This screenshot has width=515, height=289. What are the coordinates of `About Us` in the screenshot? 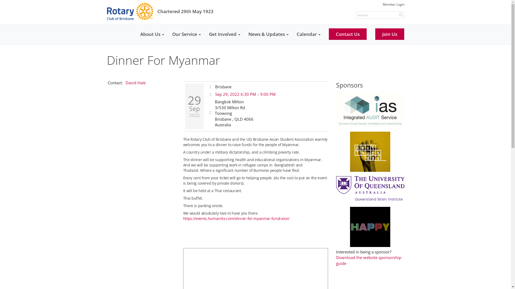 It's located at (152, 34).